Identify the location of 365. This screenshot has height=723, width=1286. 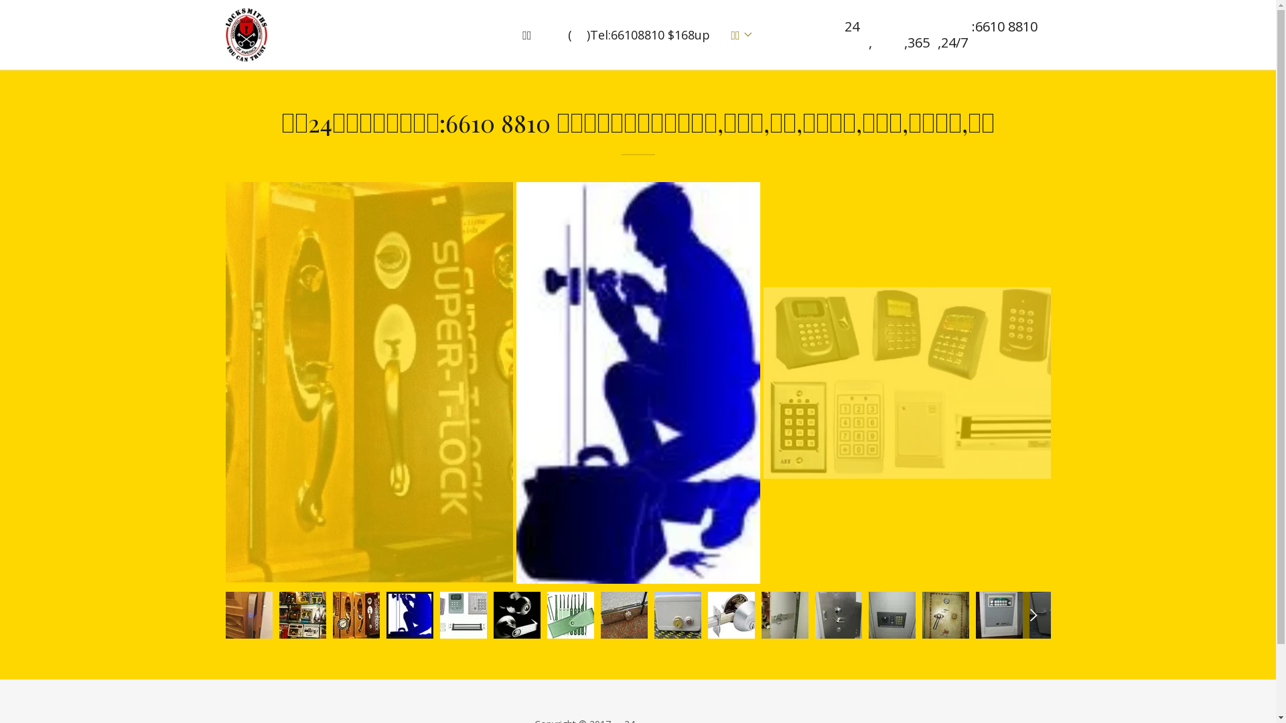
(918, 43).